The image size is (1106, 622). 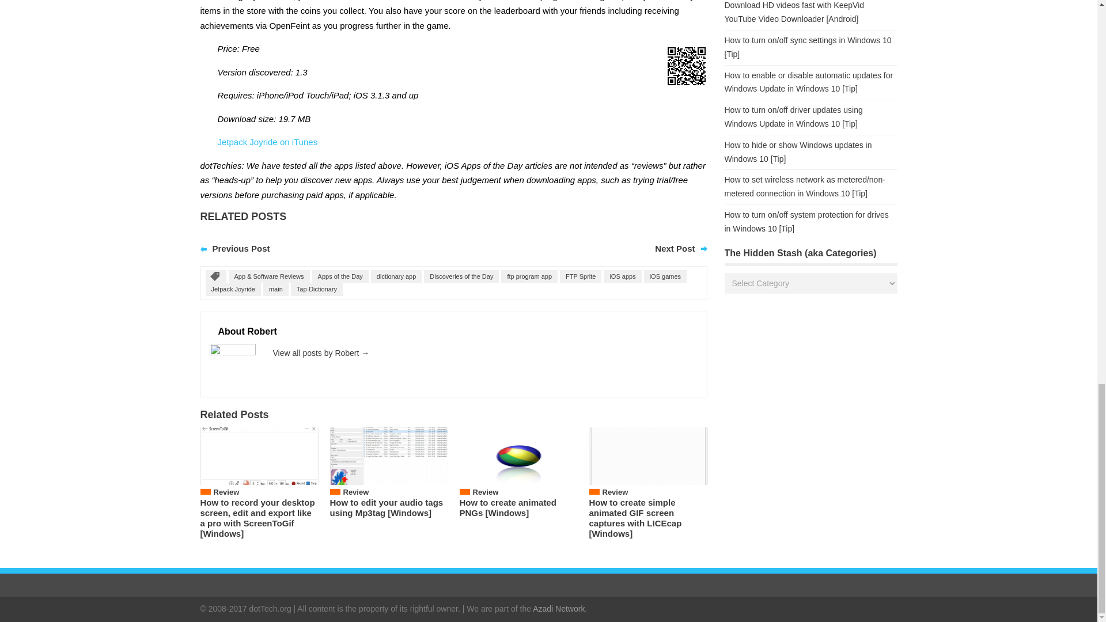 What do you see at coordinates (241, 248) in the screenshot?
I see `Previous Post` at bounding box center [241, 248].